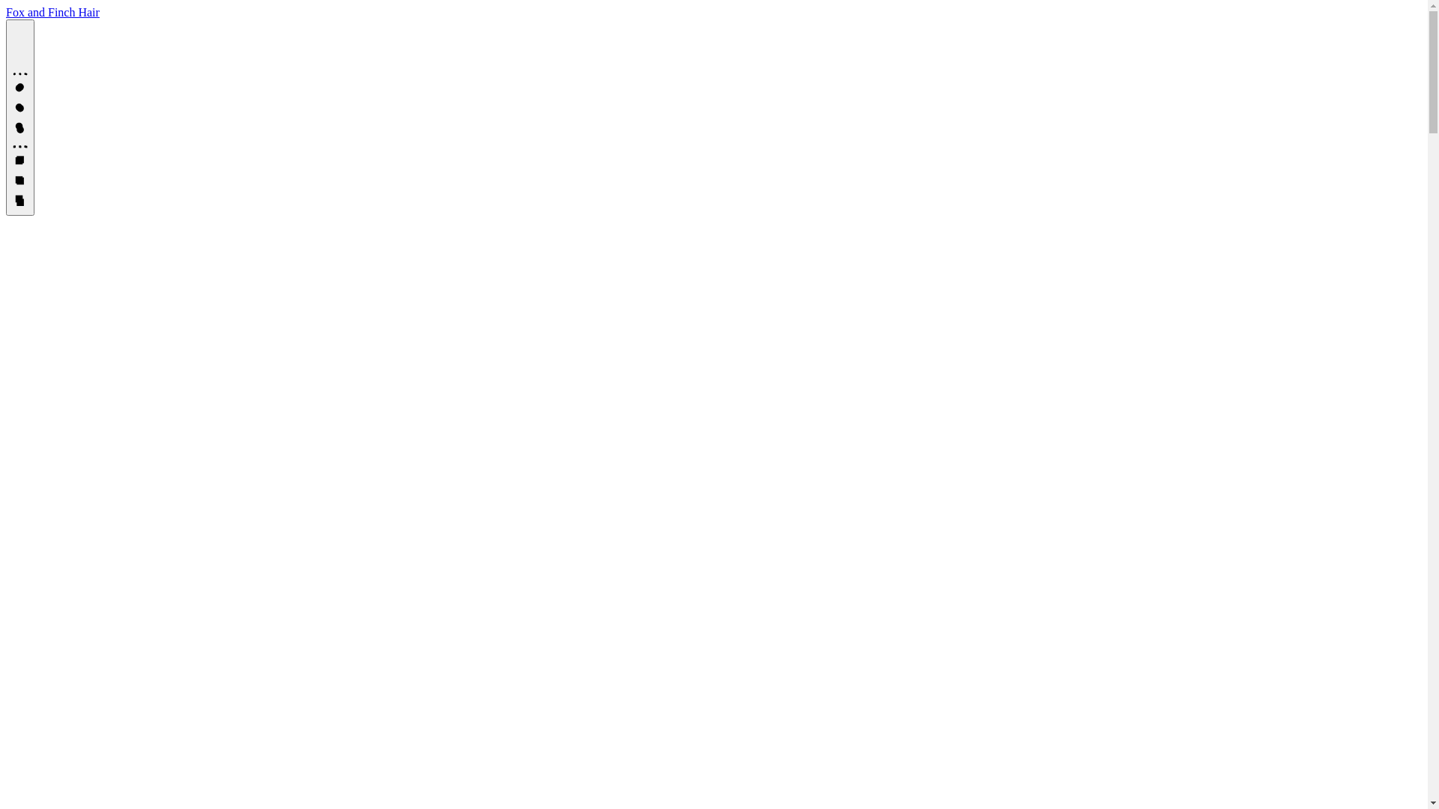  What do you see at coordinates (52, 12) in the screenshot?
I see `Fox and Finch Hair` at bounding box center [52, 12].